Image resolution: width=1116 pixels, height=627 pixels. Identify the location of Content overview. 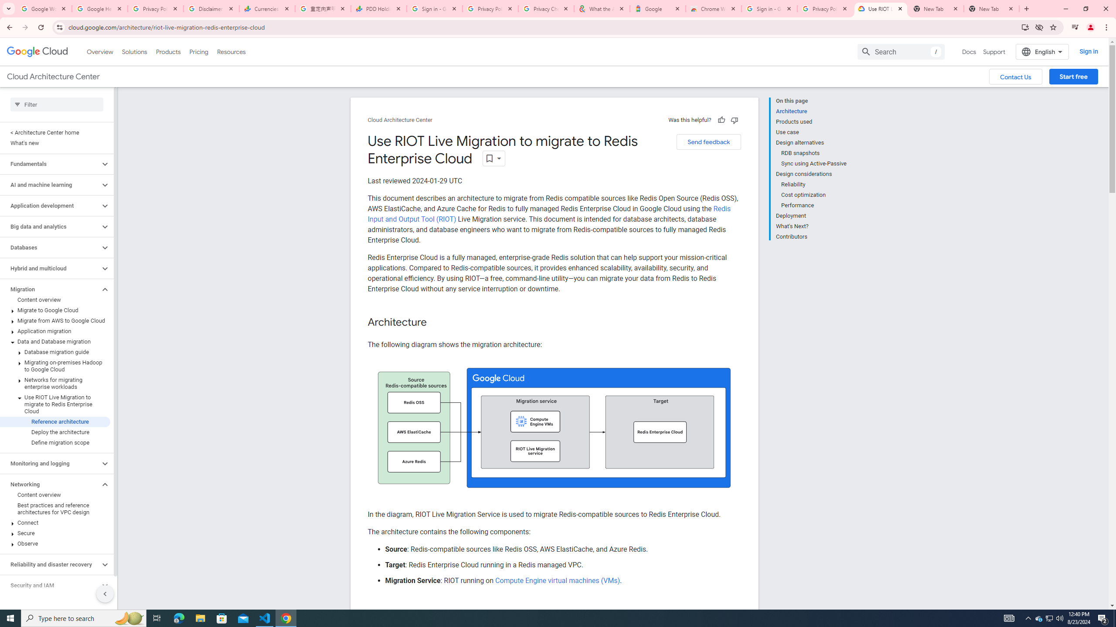
(55, 495).